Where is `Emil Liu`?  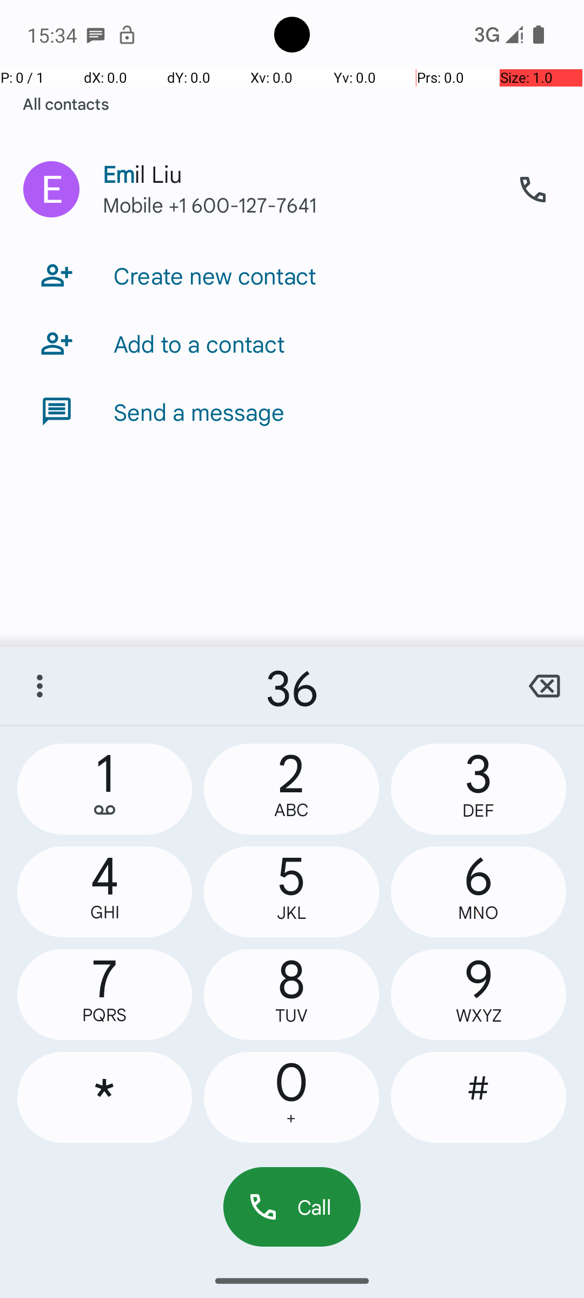
Emil Liu is located at coordinates (298, 163).